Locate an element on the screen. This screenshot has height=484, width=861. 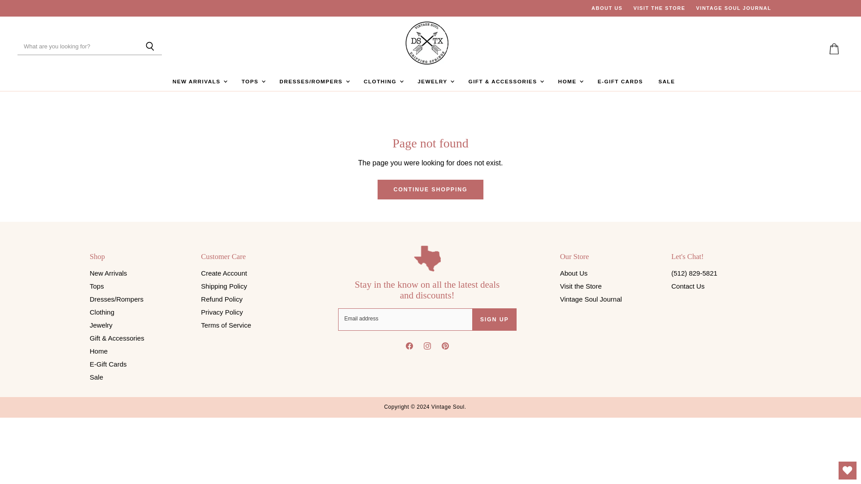
Pinterest is located at coordinates (445, 348).